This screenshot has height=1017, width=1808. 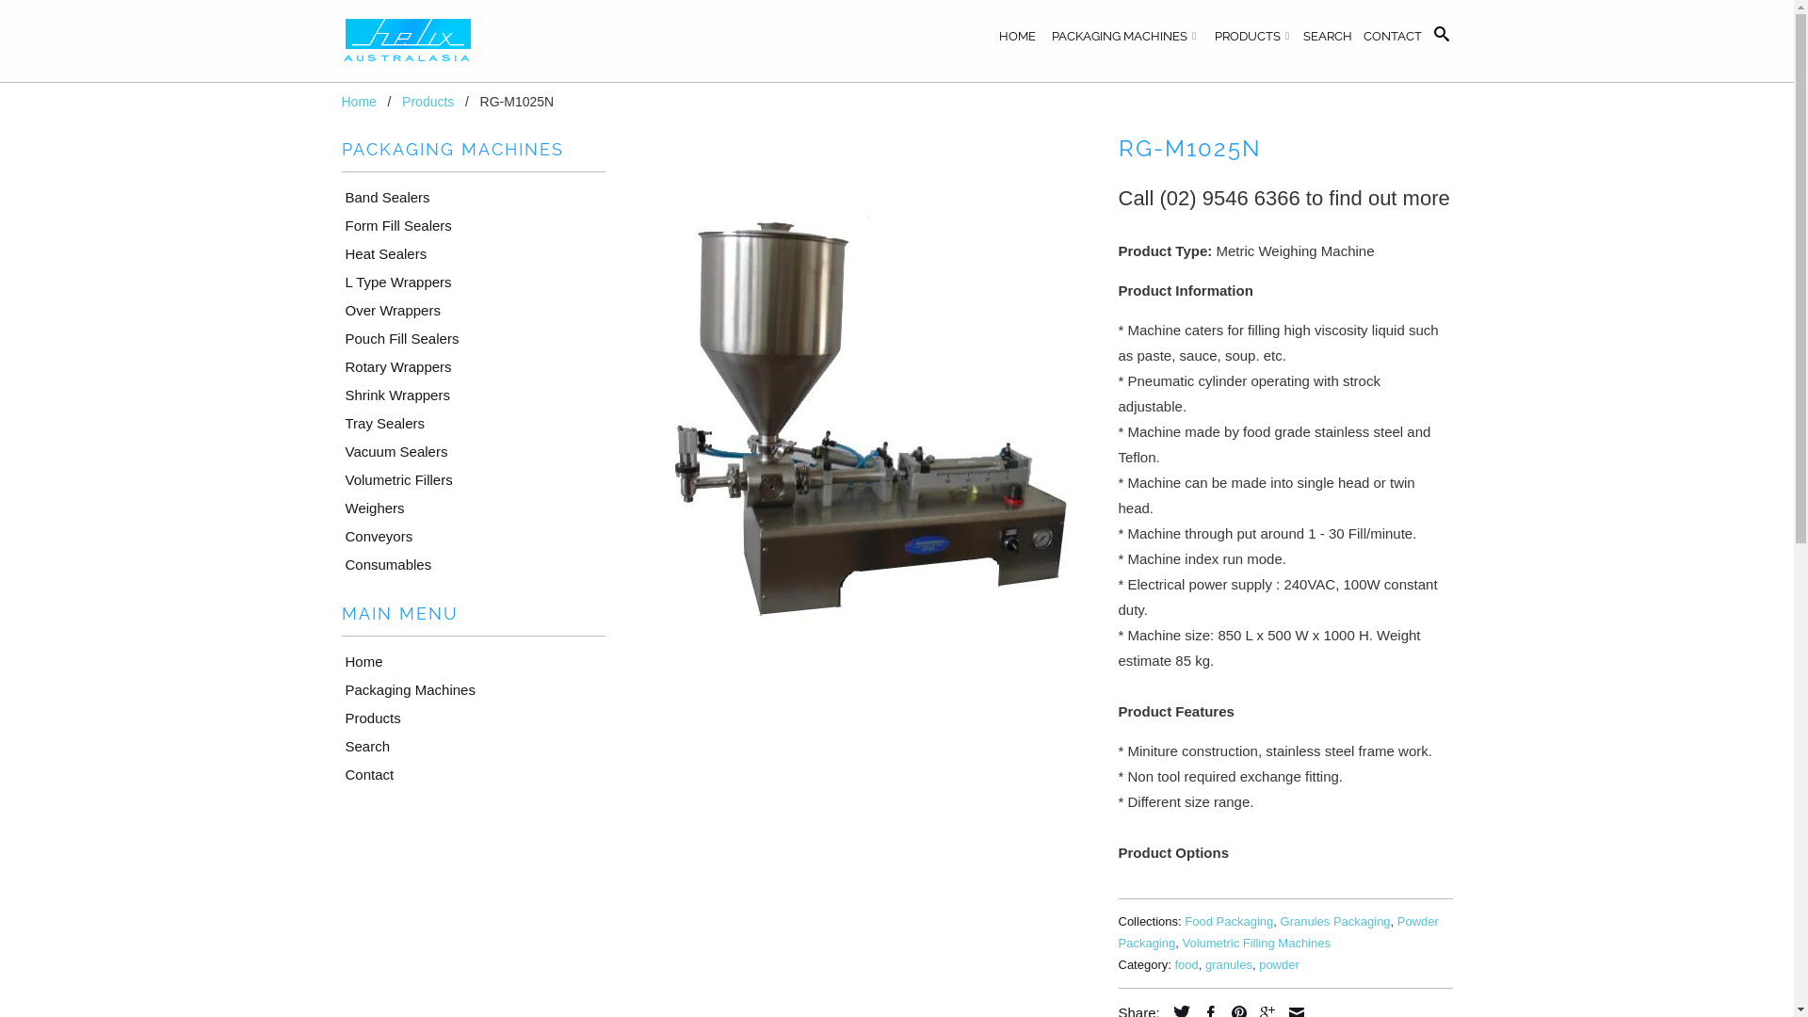 I want to click on L Type Wrappers, so click(x=392, y=282).